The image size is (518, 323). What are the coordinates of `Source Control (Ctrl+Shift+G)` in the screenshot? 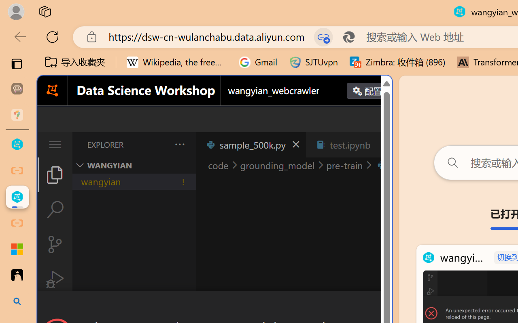 It's located at (55, 244).